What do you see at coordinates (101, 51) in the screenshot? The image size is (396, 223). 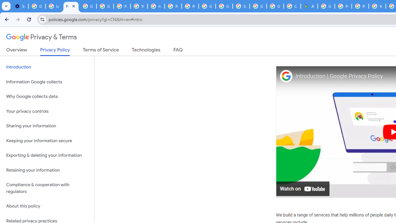 I see `Terms of Service` at bounding box center [101, 51].